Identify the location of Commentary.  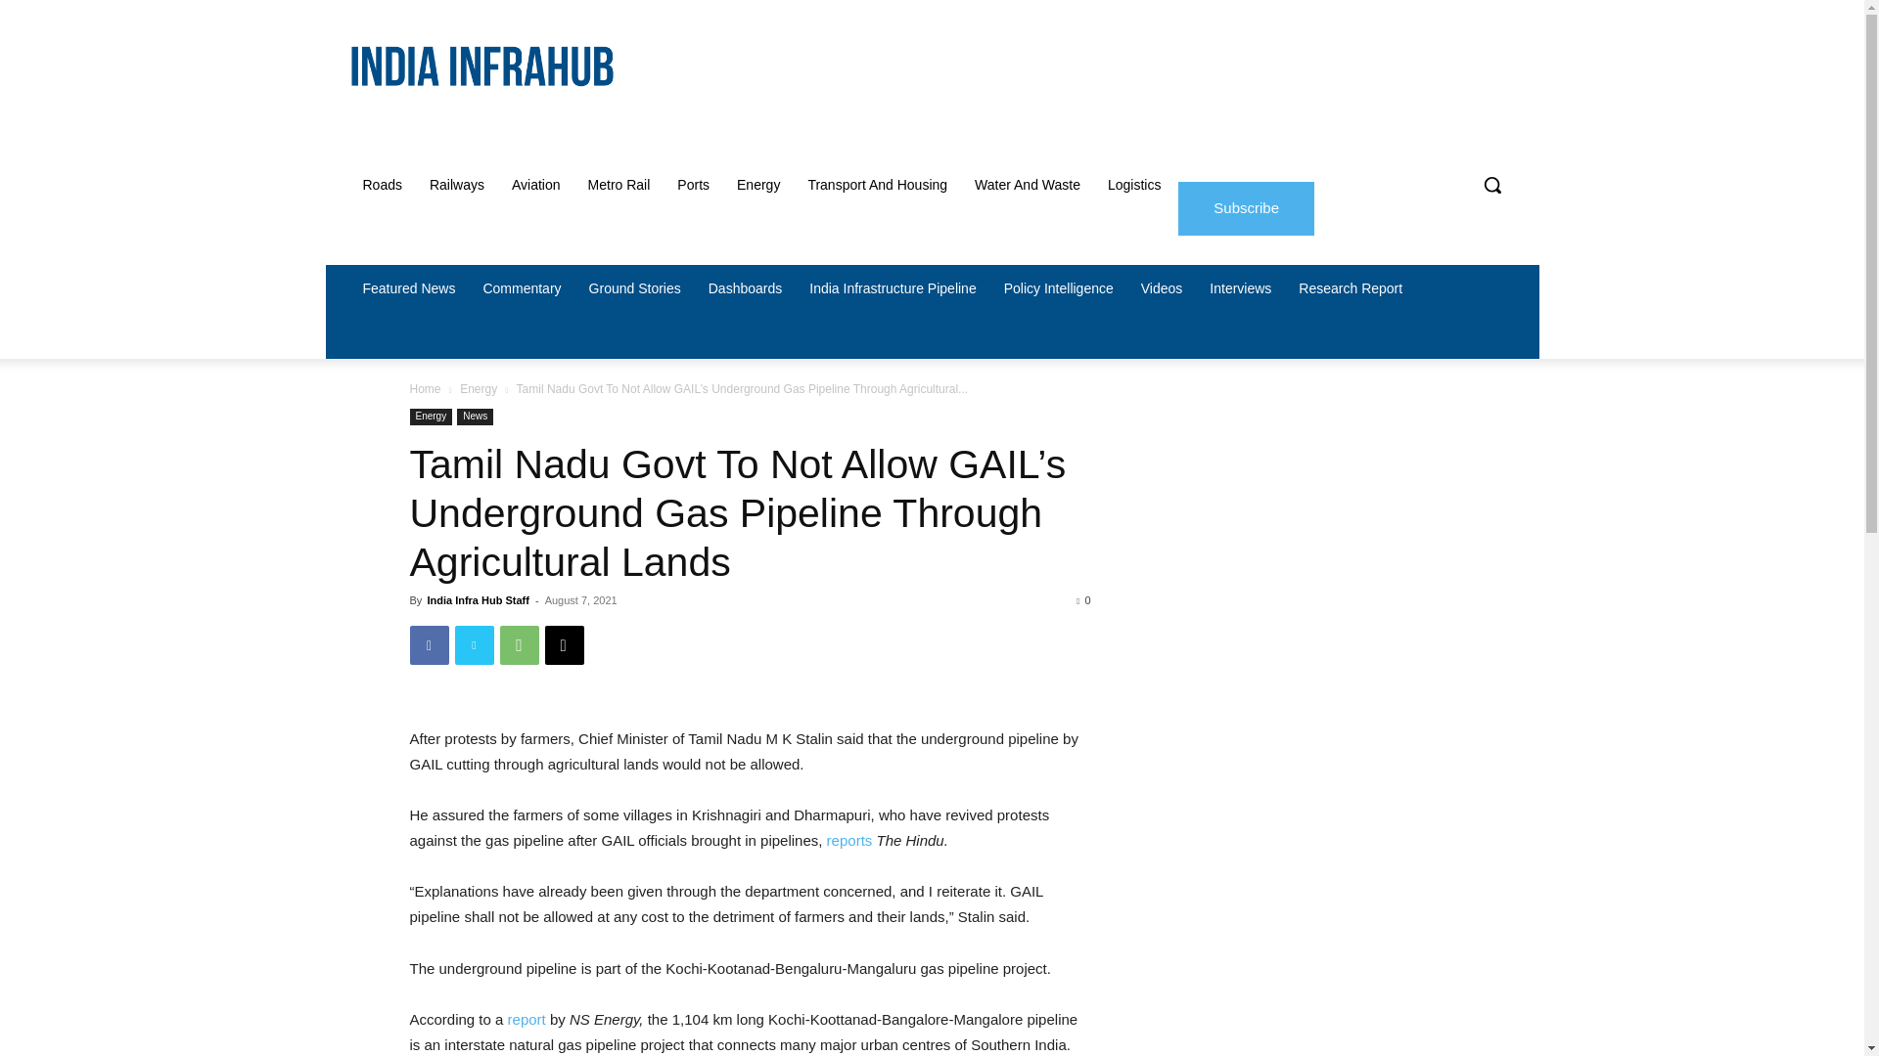
(521, 287).